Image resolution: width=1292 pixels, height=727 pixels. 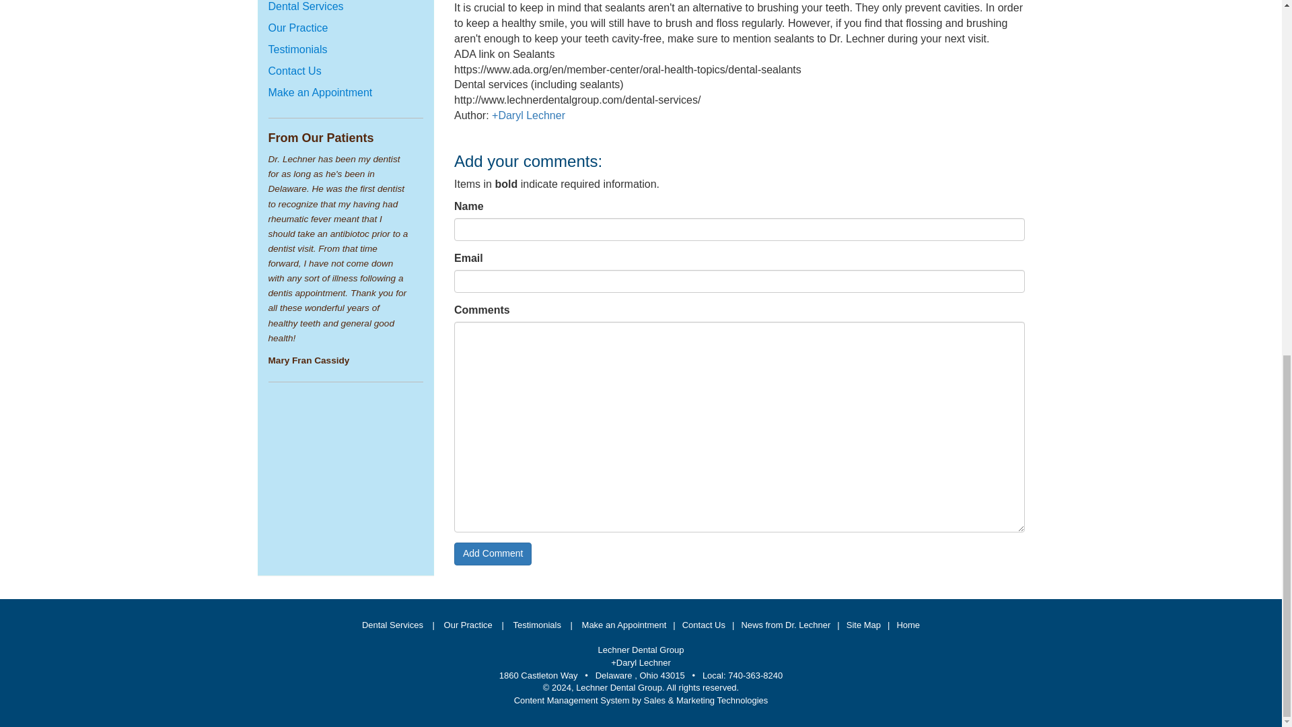 What do you see at coordinates (319, 92) in the screenshot?
I see `Make an Appointment` at bounding box center [319, 92].